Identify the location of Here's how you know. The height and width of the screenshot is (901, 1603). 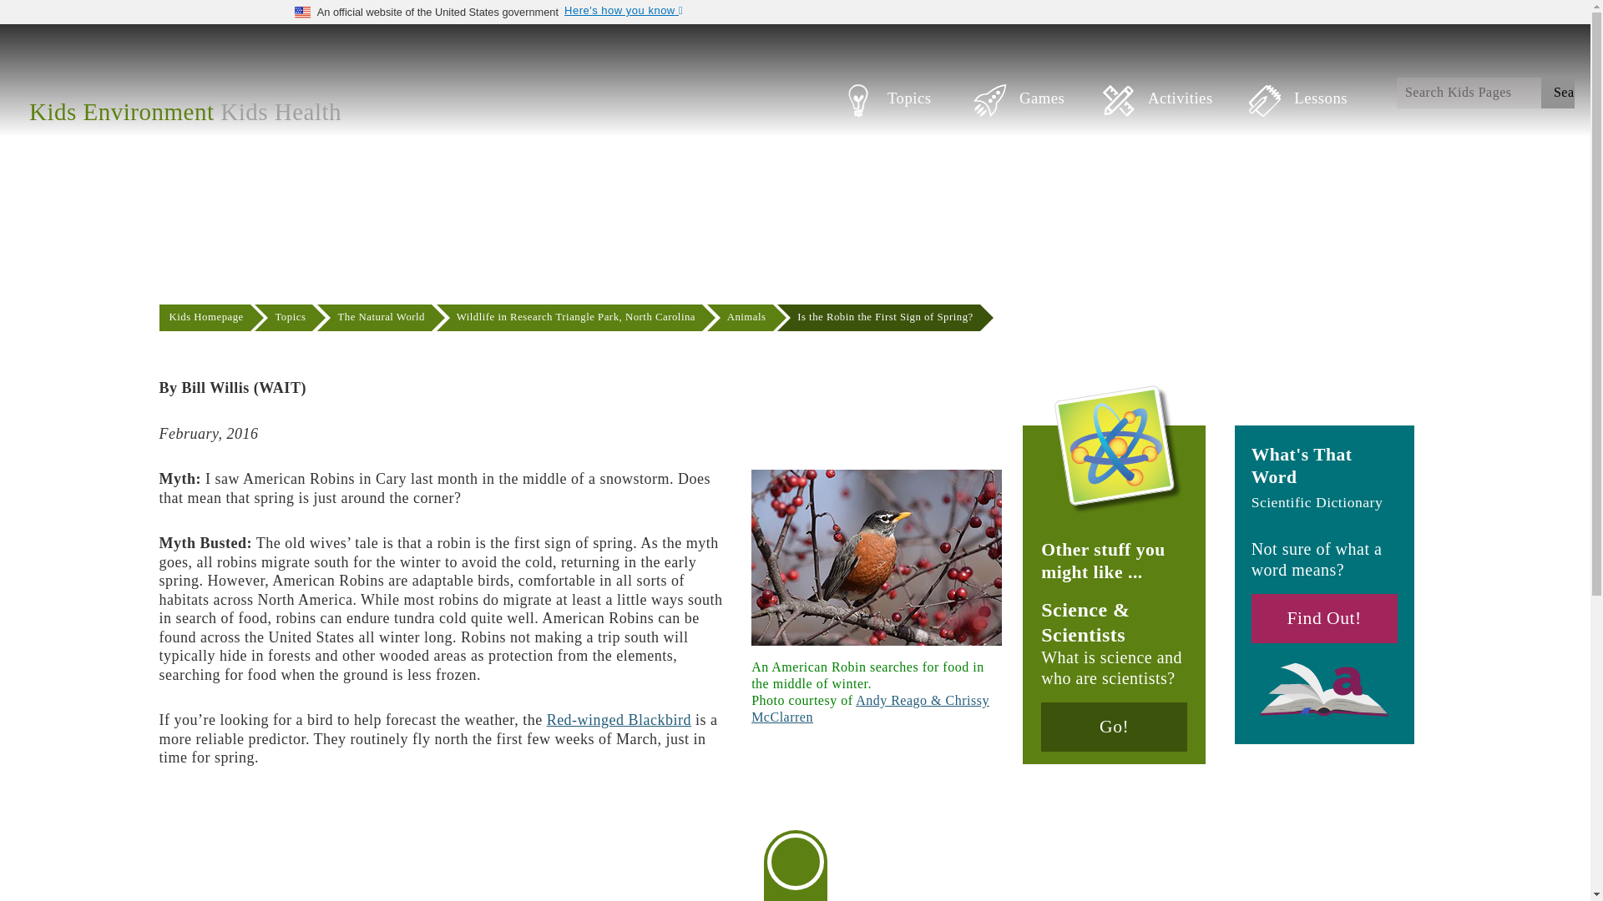
(625, 11).